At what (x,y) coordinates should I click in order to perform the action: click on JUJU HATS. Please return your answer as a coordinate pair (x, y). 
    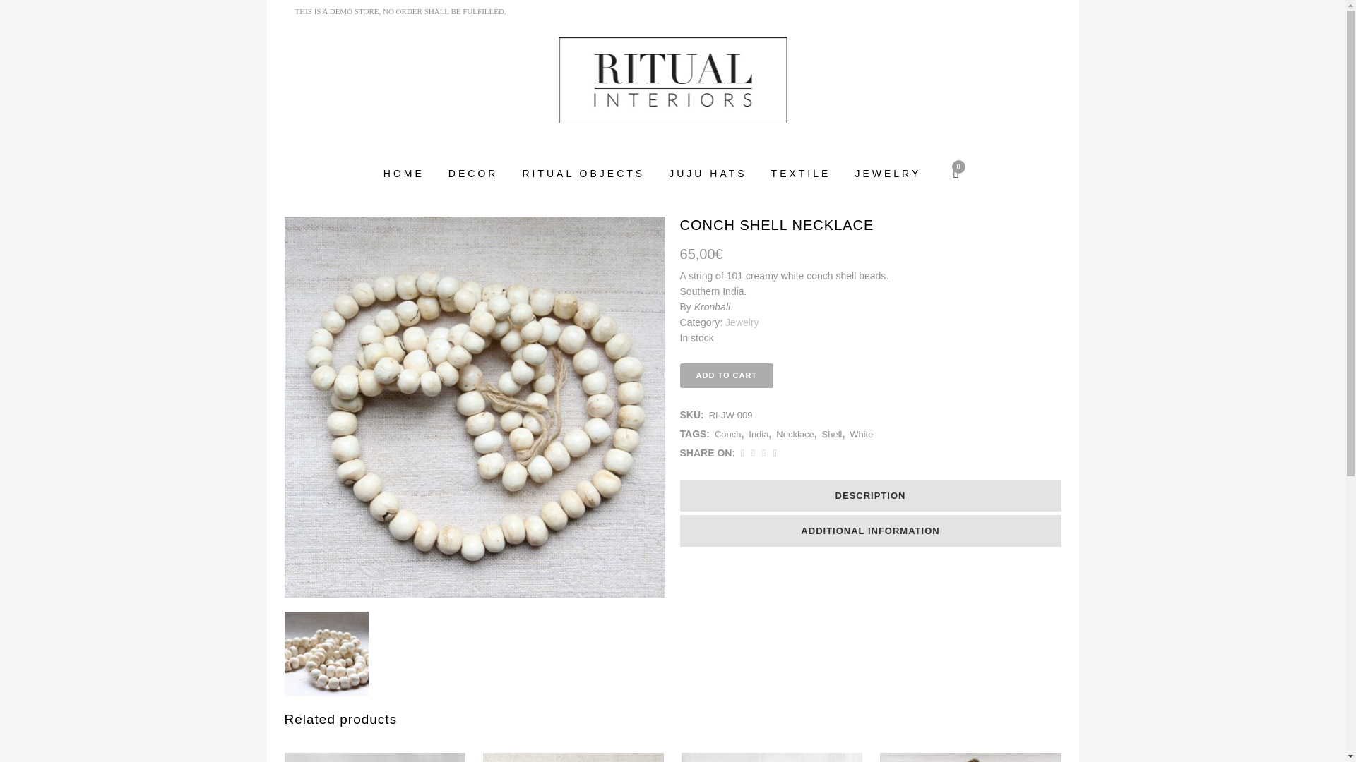
    Looking at the image, I should click on (707, 173).